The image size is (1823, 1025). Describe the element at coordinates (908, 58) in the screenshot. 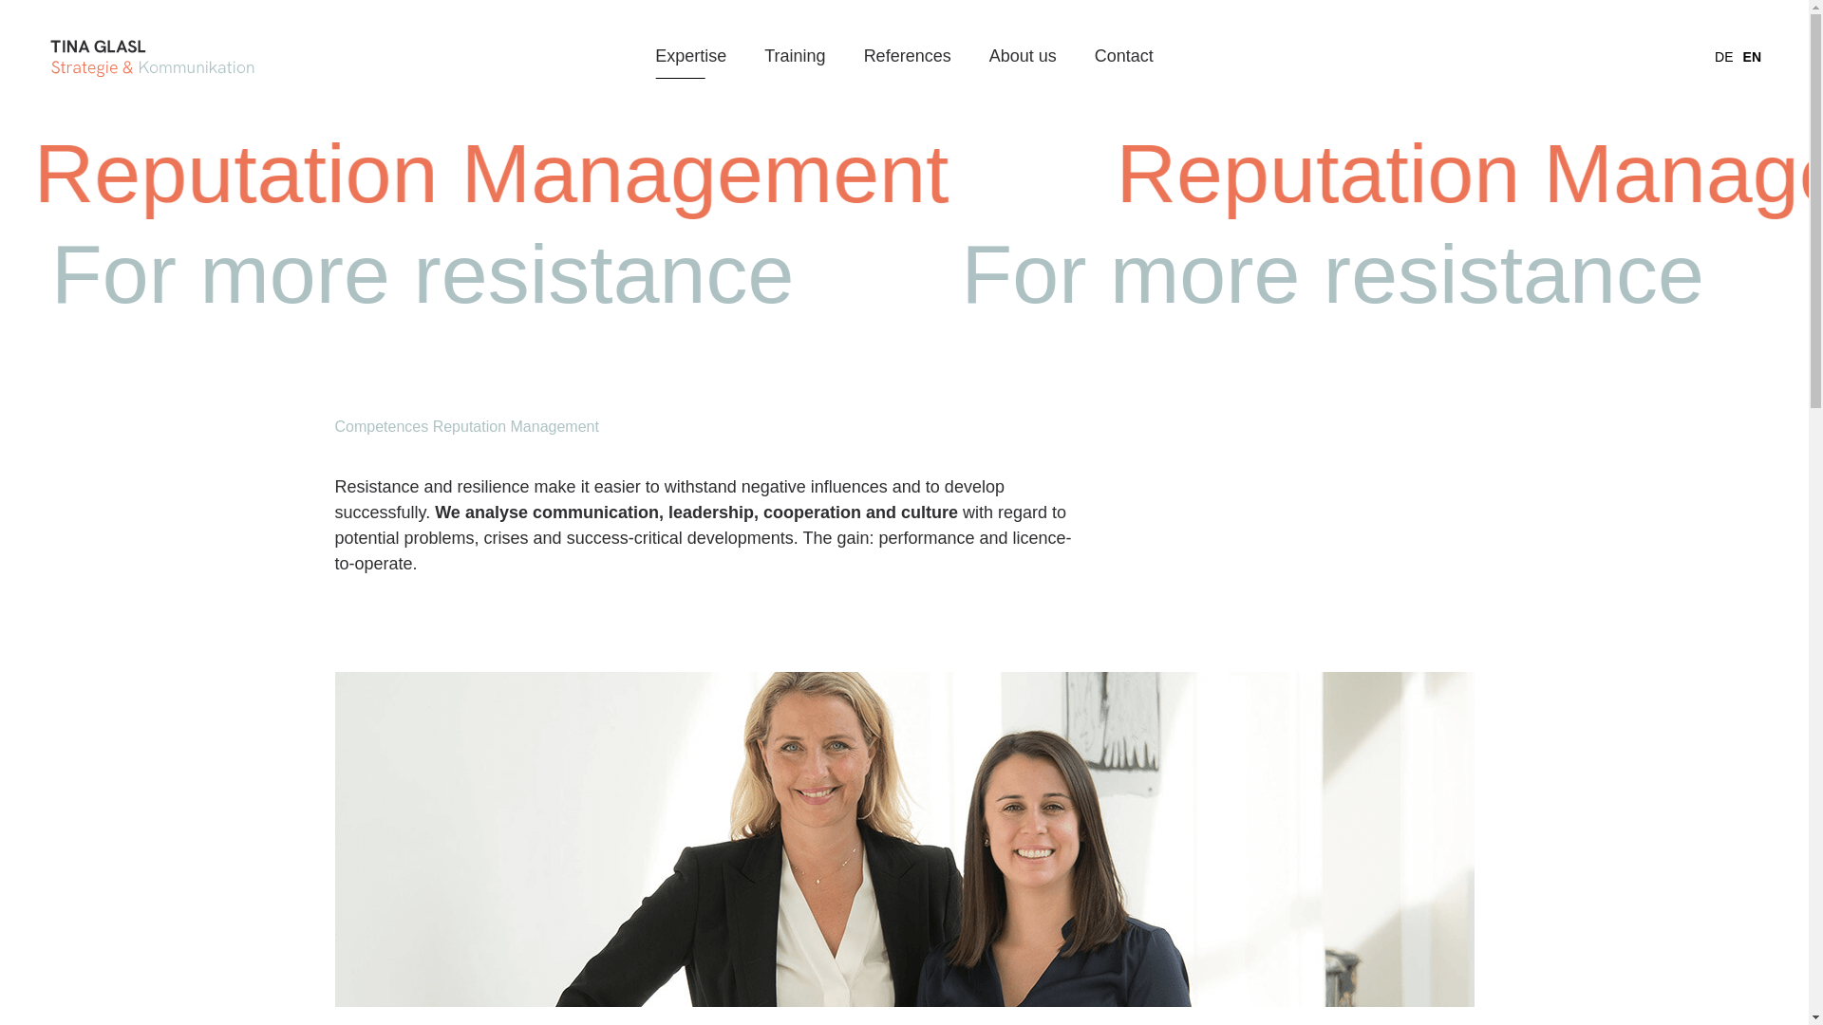

I see `References` at that location.